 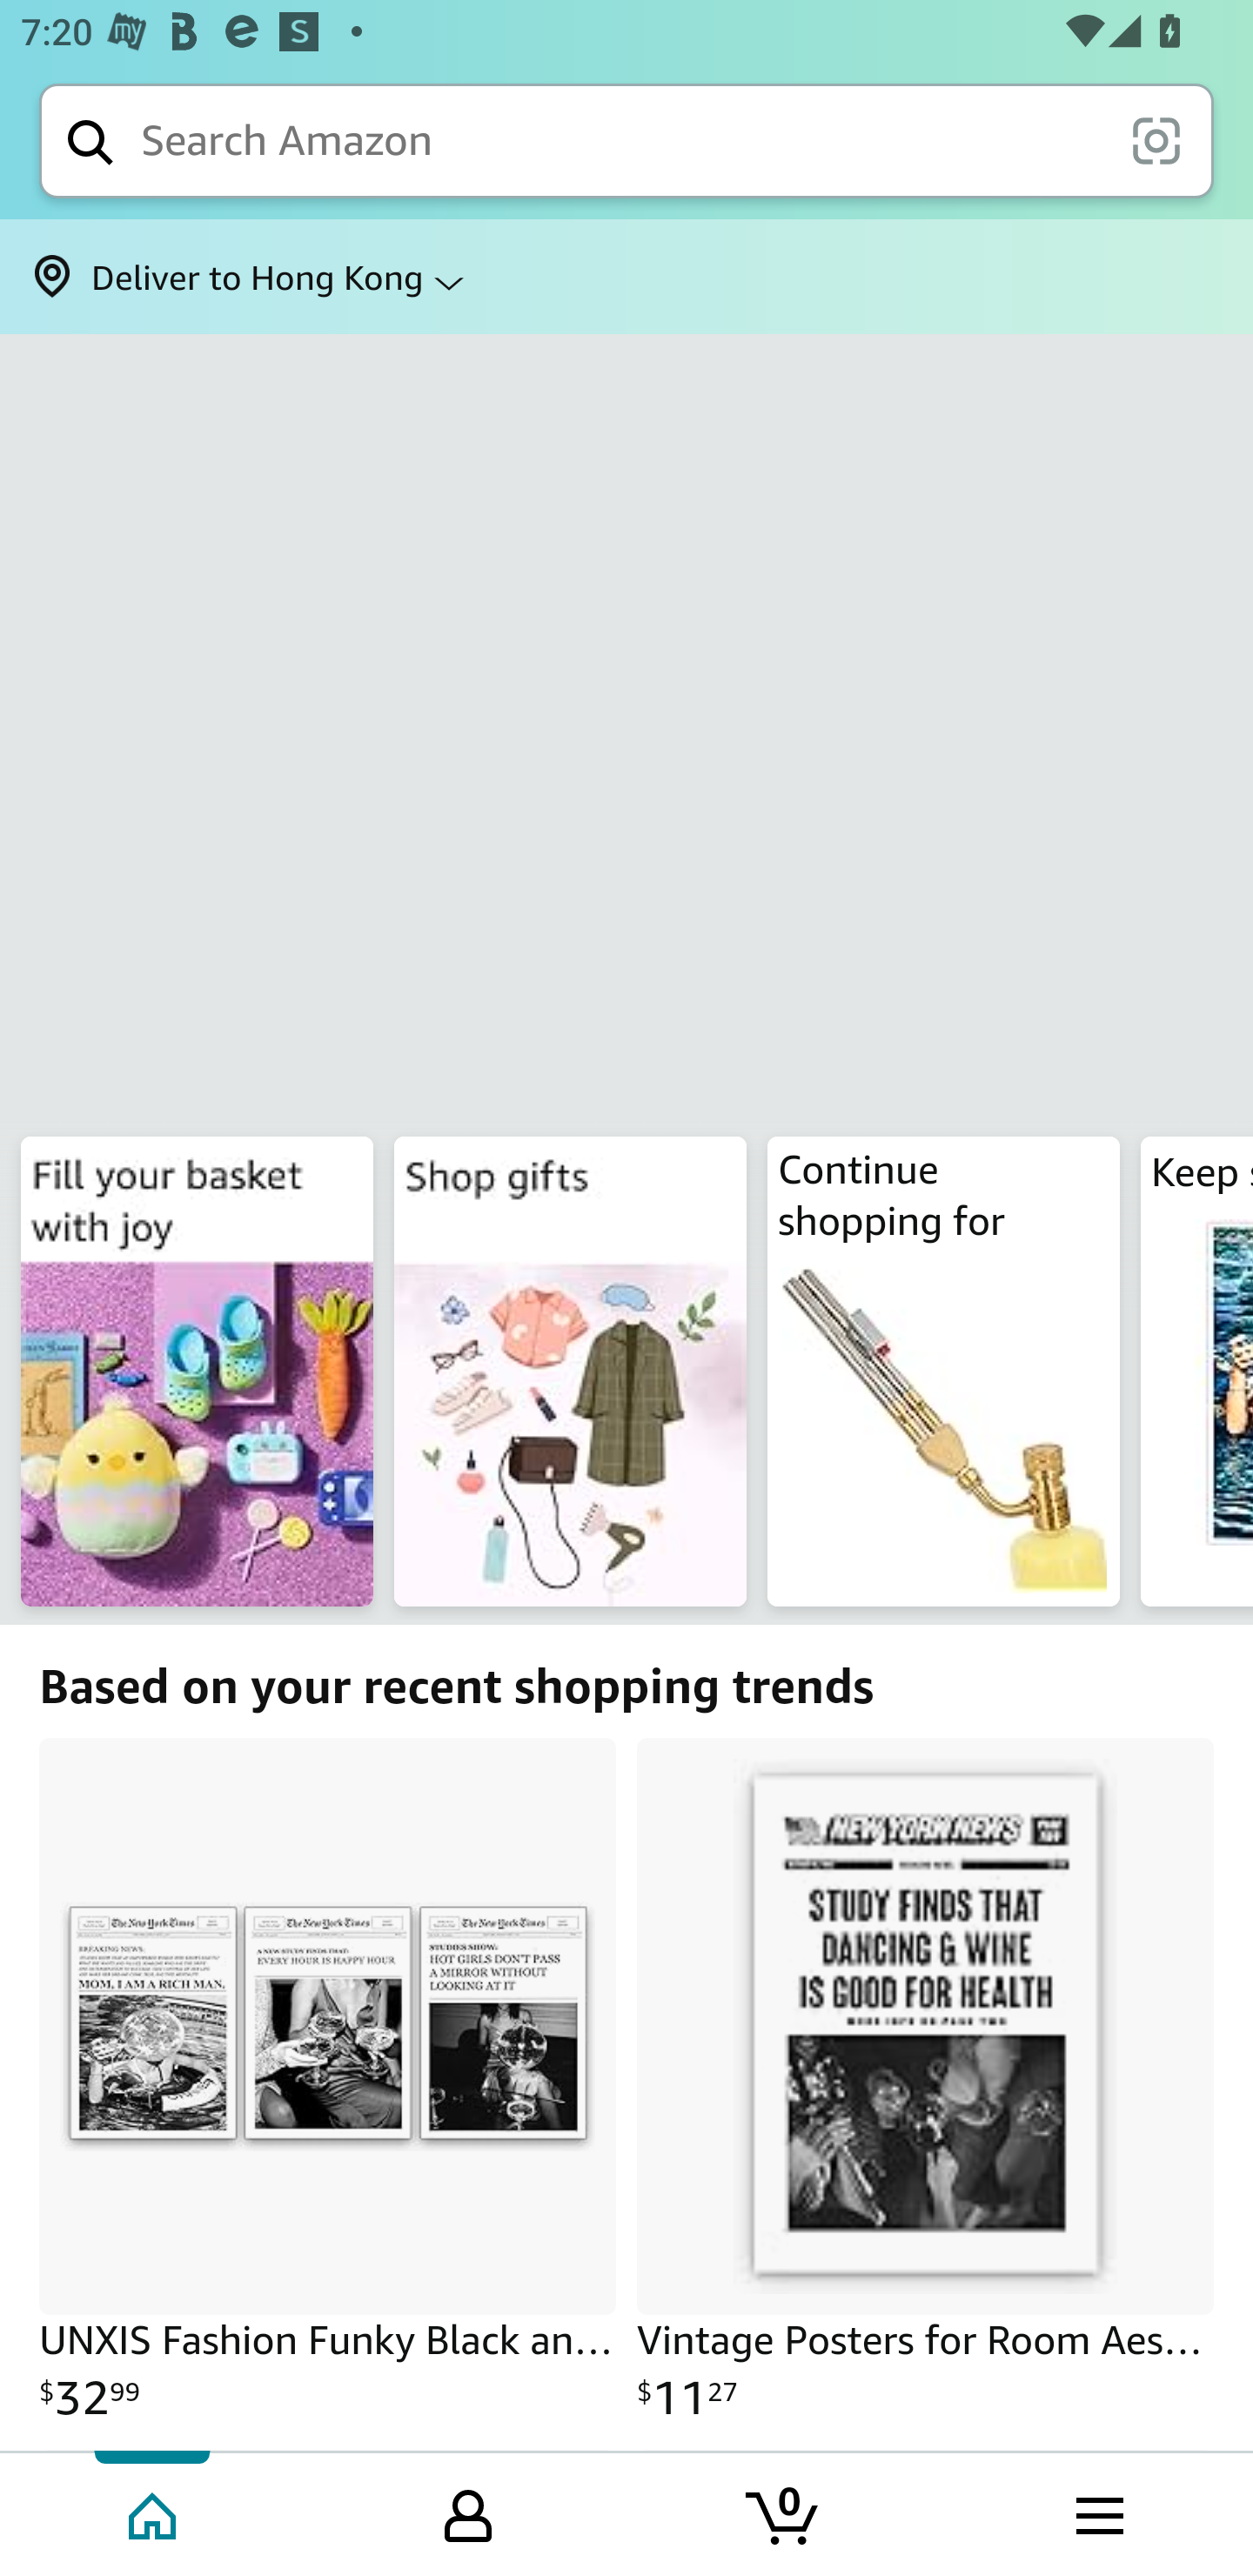 I want to click on Your Amazon.com Tab 2 of 4, so click(x=468, y=2512).